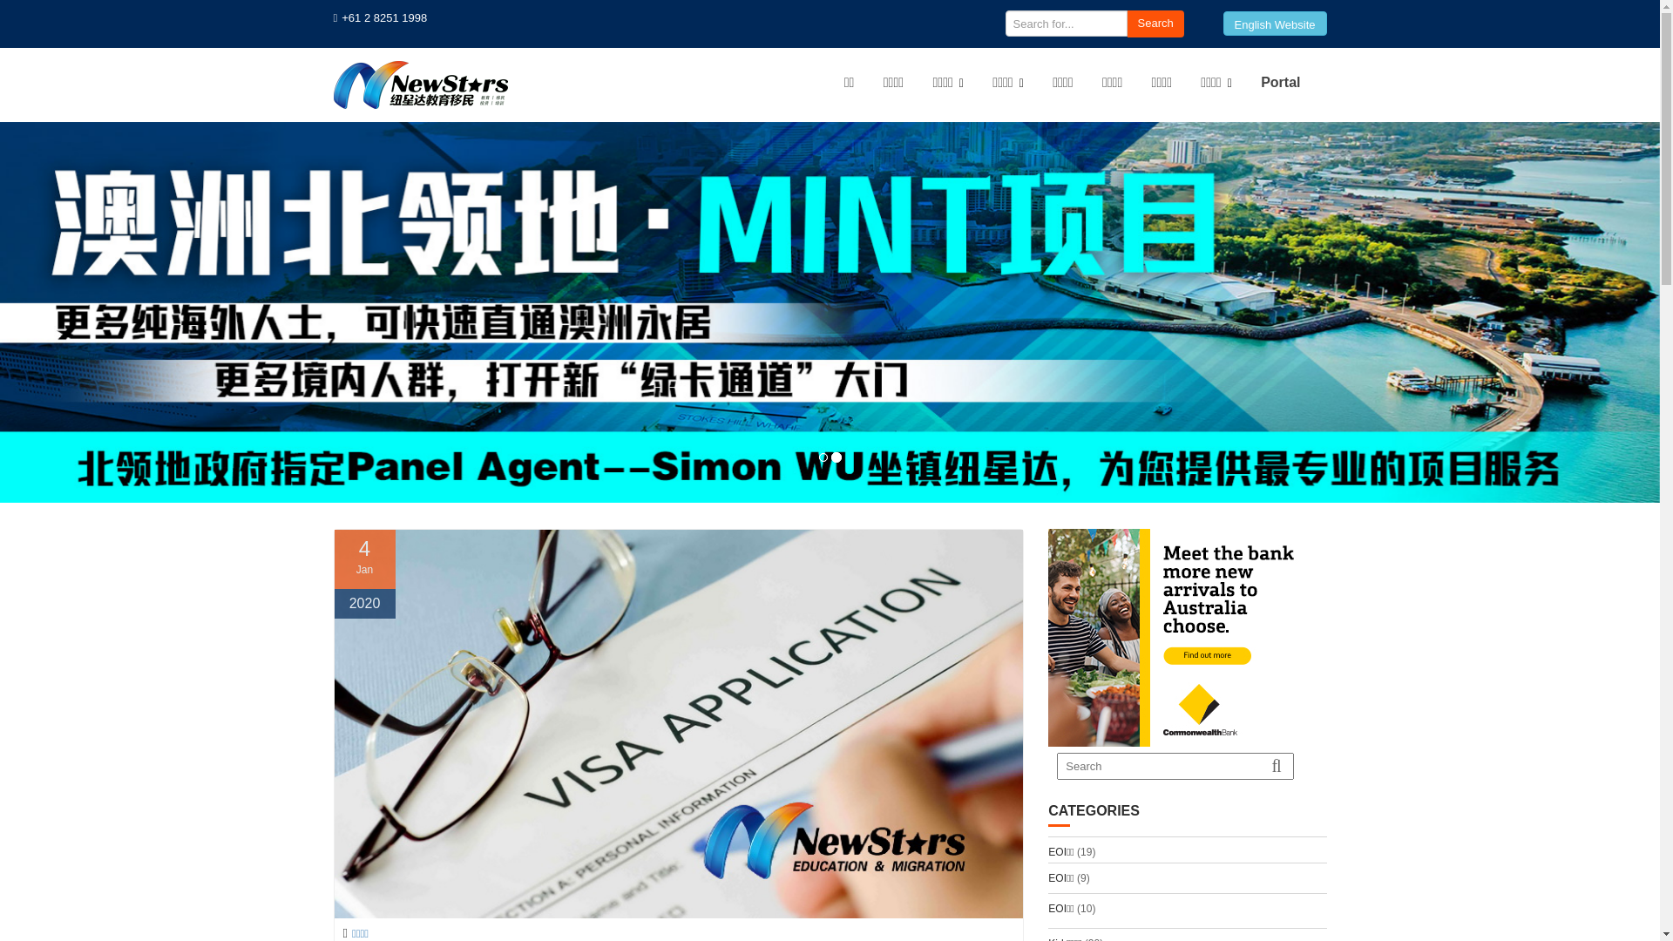  What do you see at coordinates (1281, 83) in the screenshot?
I see `Portal` at bounding box center [1281, 83].